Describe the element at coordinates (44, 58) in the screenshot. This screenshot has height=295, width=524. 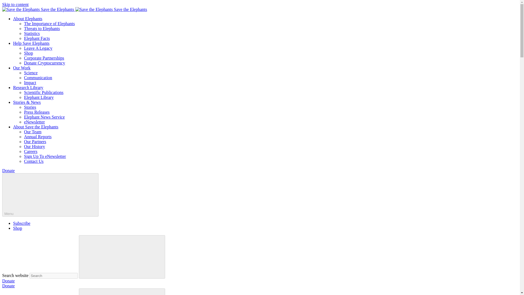
I see `Corporate Partnerships` at that location.